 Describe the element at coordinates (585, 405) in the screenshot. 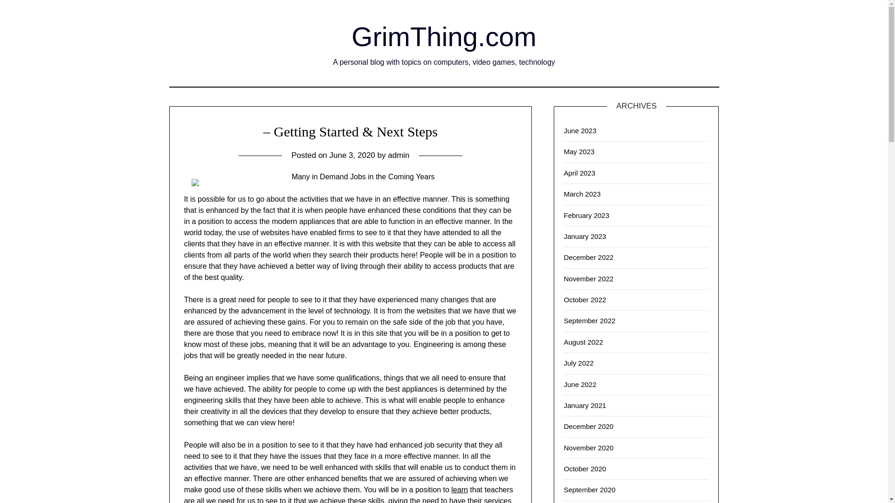

I see `January 2021` at that location.